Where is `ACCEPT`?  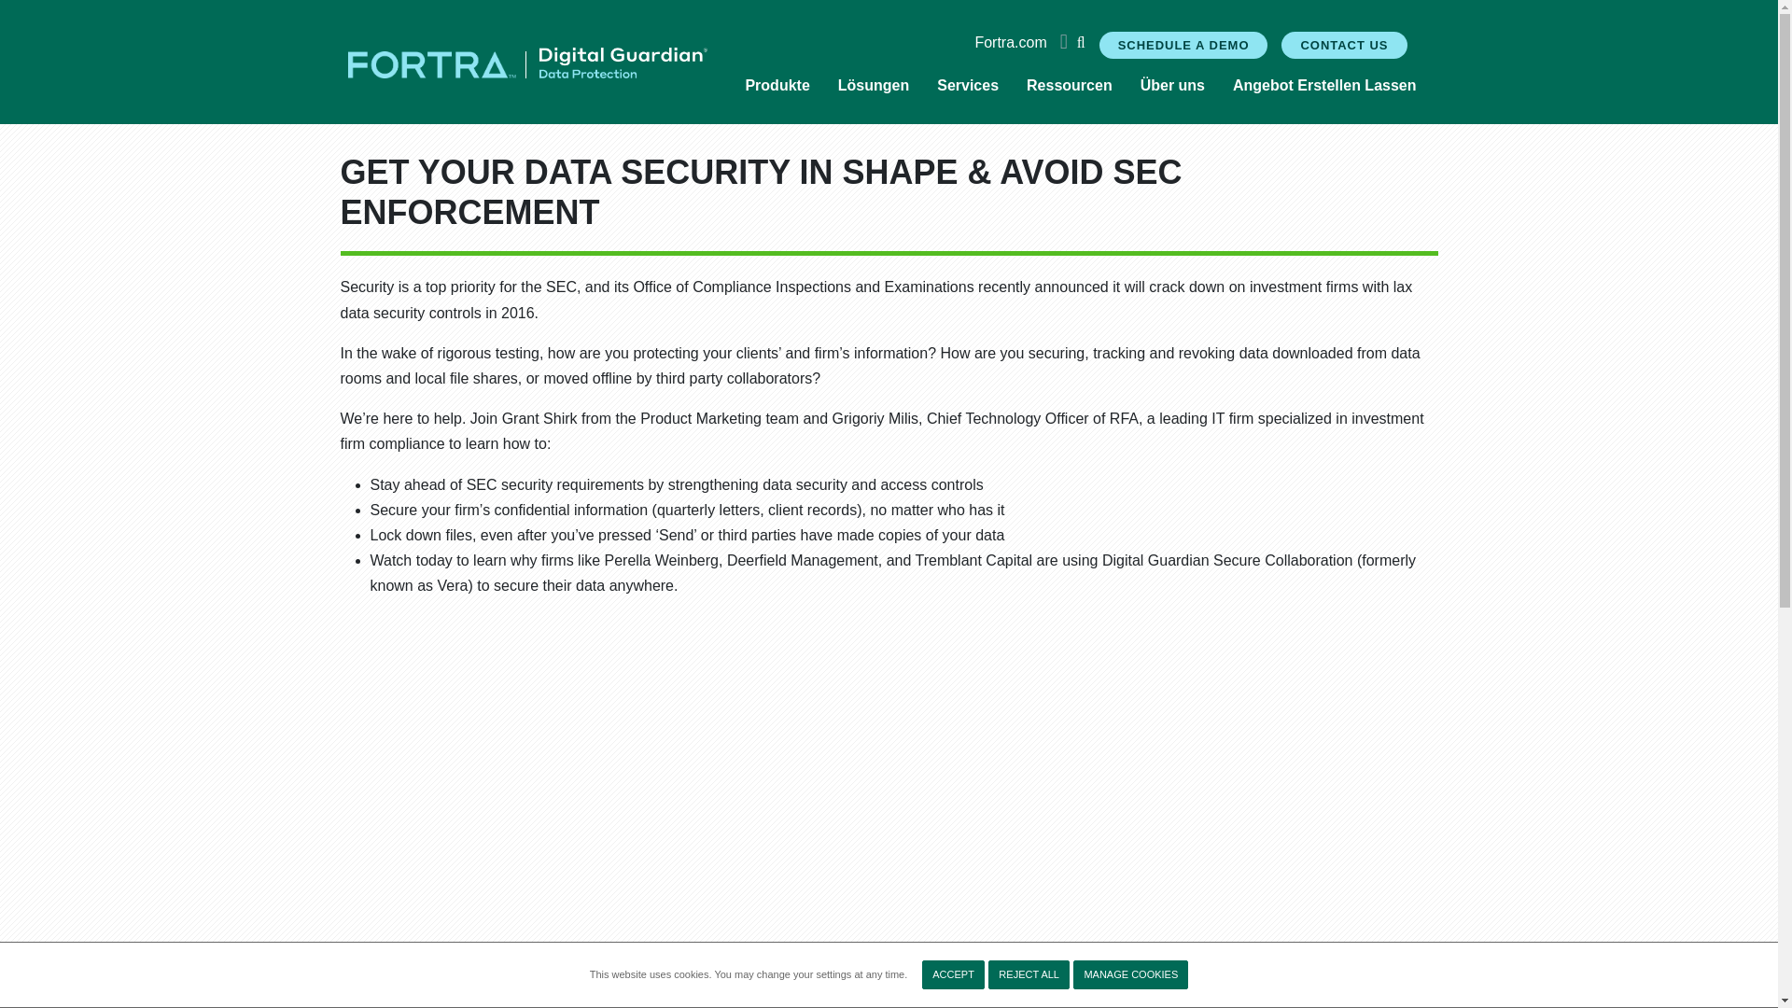 ACCEPT is located at coordinates (953, 974).